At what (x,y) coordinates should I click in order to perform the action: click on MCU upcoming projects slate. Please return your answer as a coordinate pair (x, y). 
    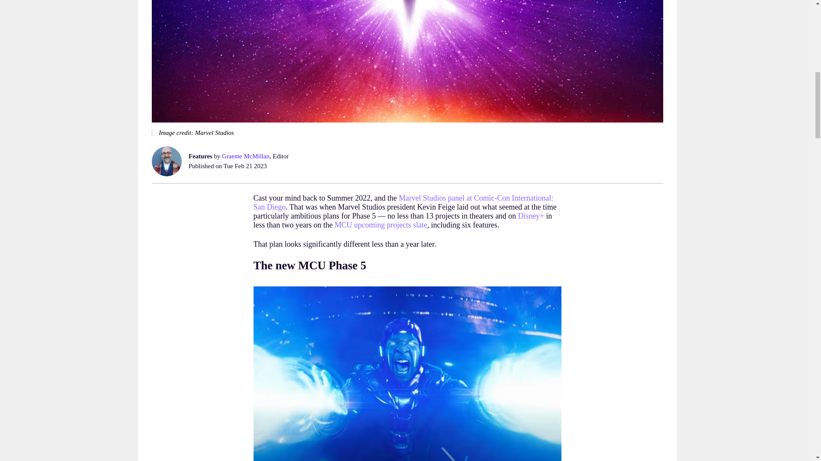
    Looking at the image, I should click on (381, 225).